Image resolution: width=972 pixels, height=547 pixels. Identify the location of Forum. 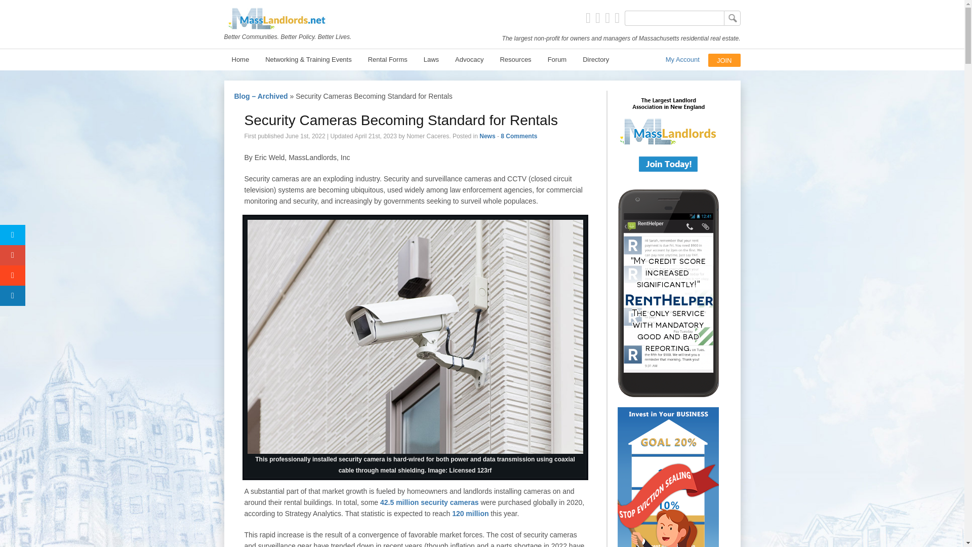
(557, 59).